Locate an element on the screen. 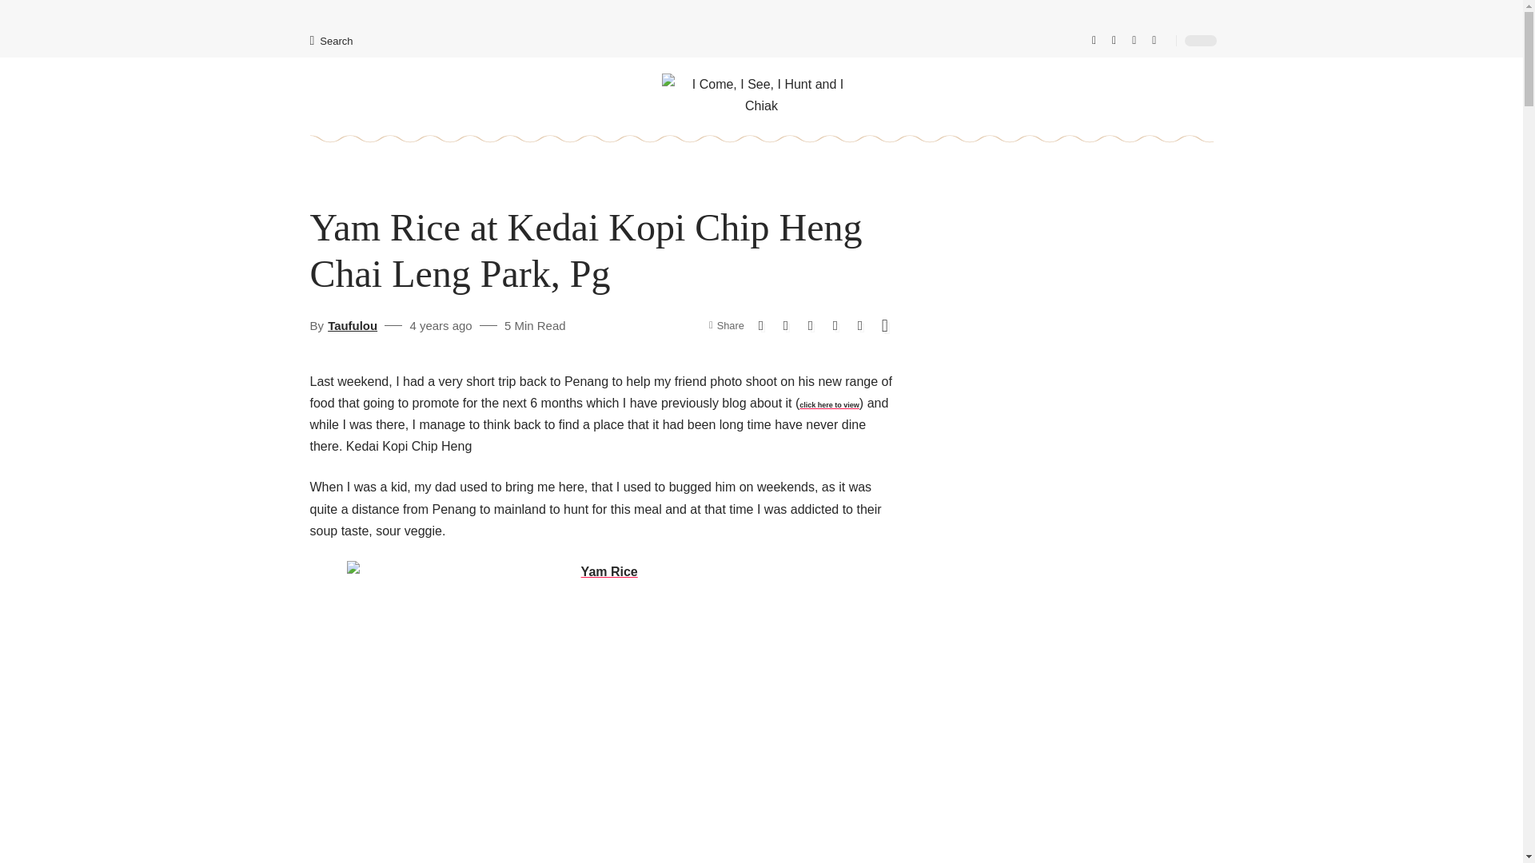  Search is located at coordinates (331, 41).